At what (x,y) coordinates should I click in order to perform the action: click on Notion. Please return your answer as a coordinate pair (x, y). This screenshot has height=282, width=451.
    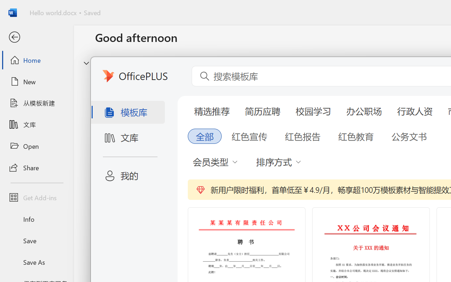
    Looking at the image, I should click on (20, 70).